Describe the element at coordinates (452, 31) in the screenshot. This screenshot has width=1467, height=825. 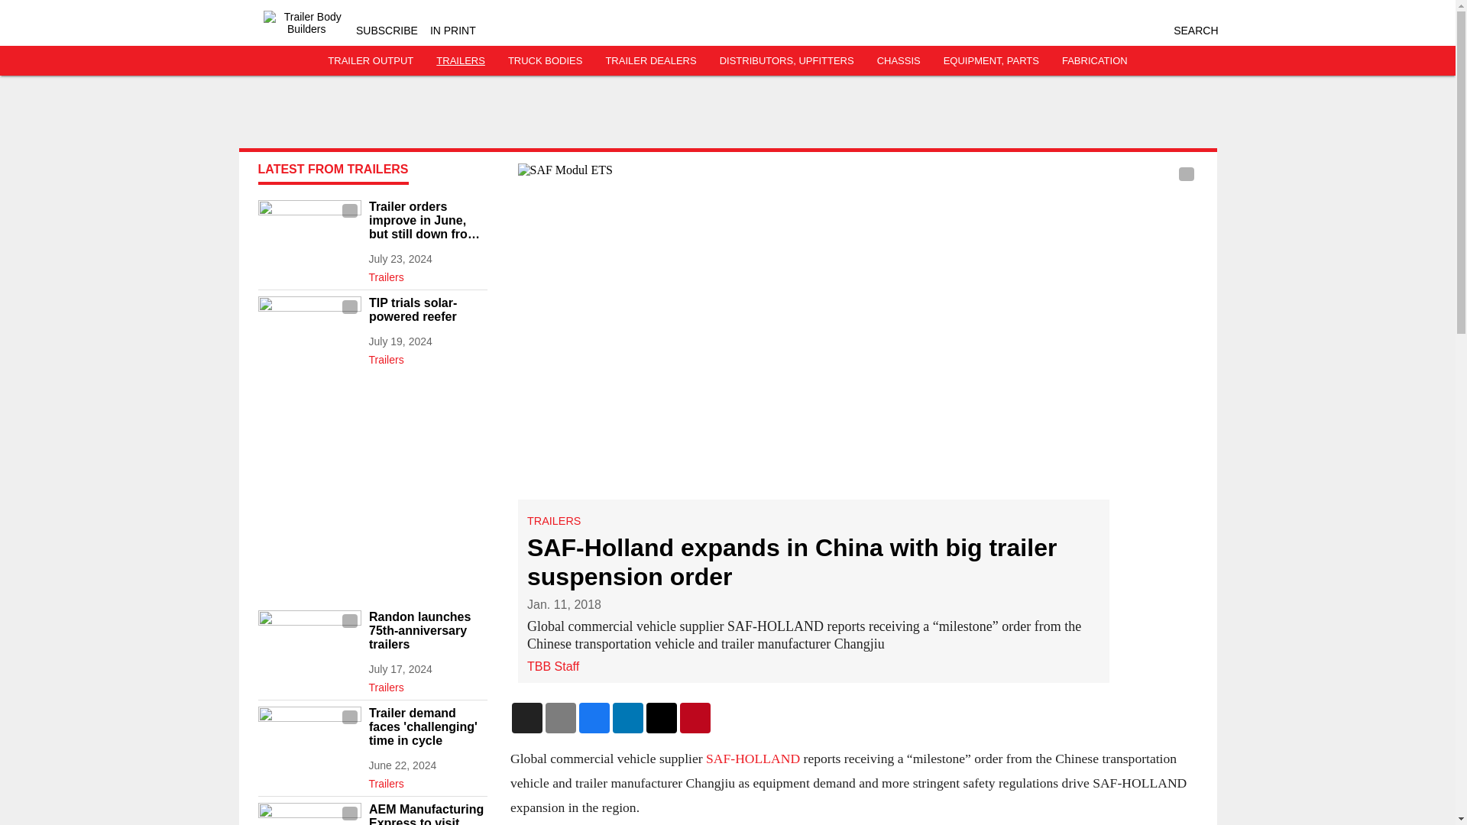
I see `IN PRINT` at that location.